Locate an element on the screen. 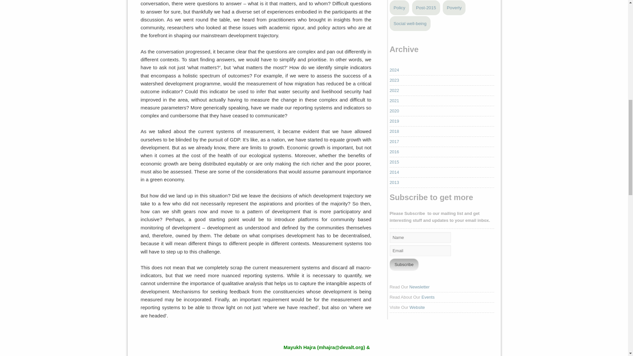  Subscribe is located at coordinates (404, 264).